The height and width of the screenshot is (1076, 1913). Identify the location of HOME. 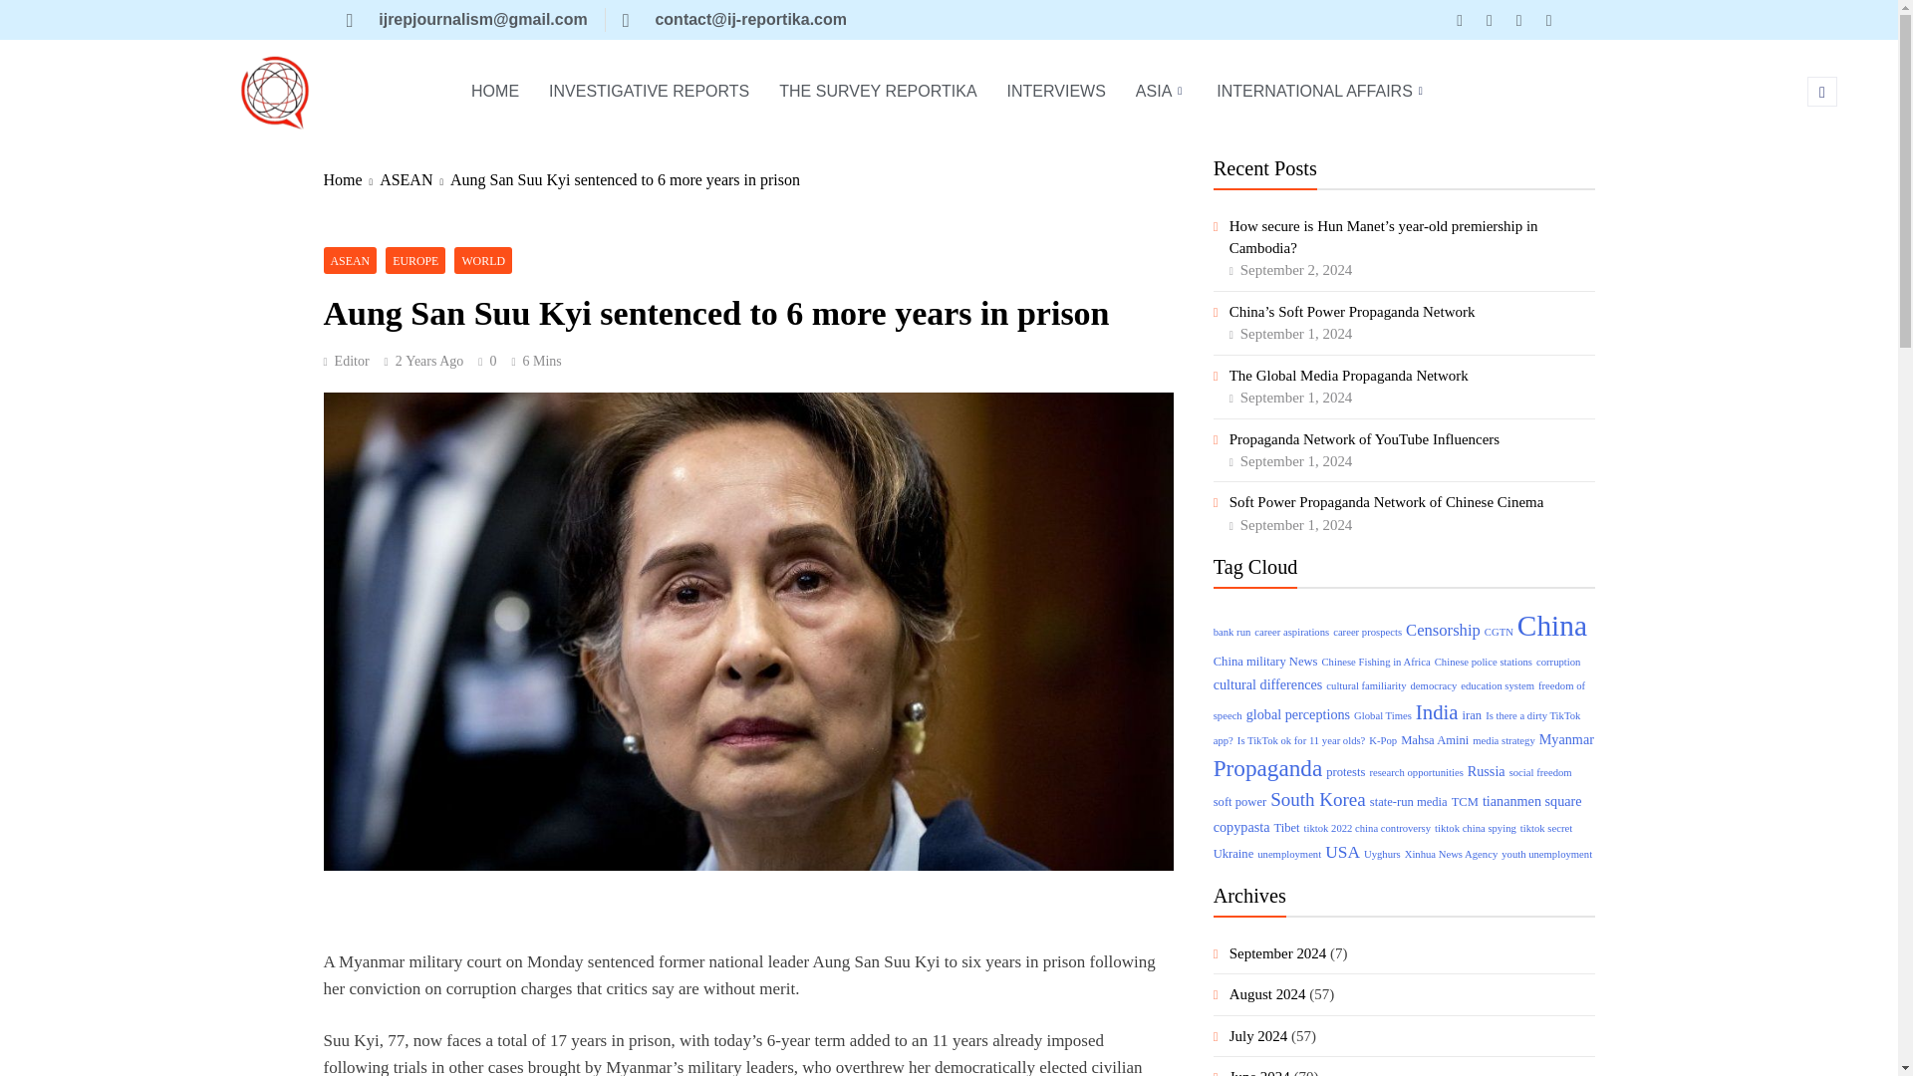
(494, 92).